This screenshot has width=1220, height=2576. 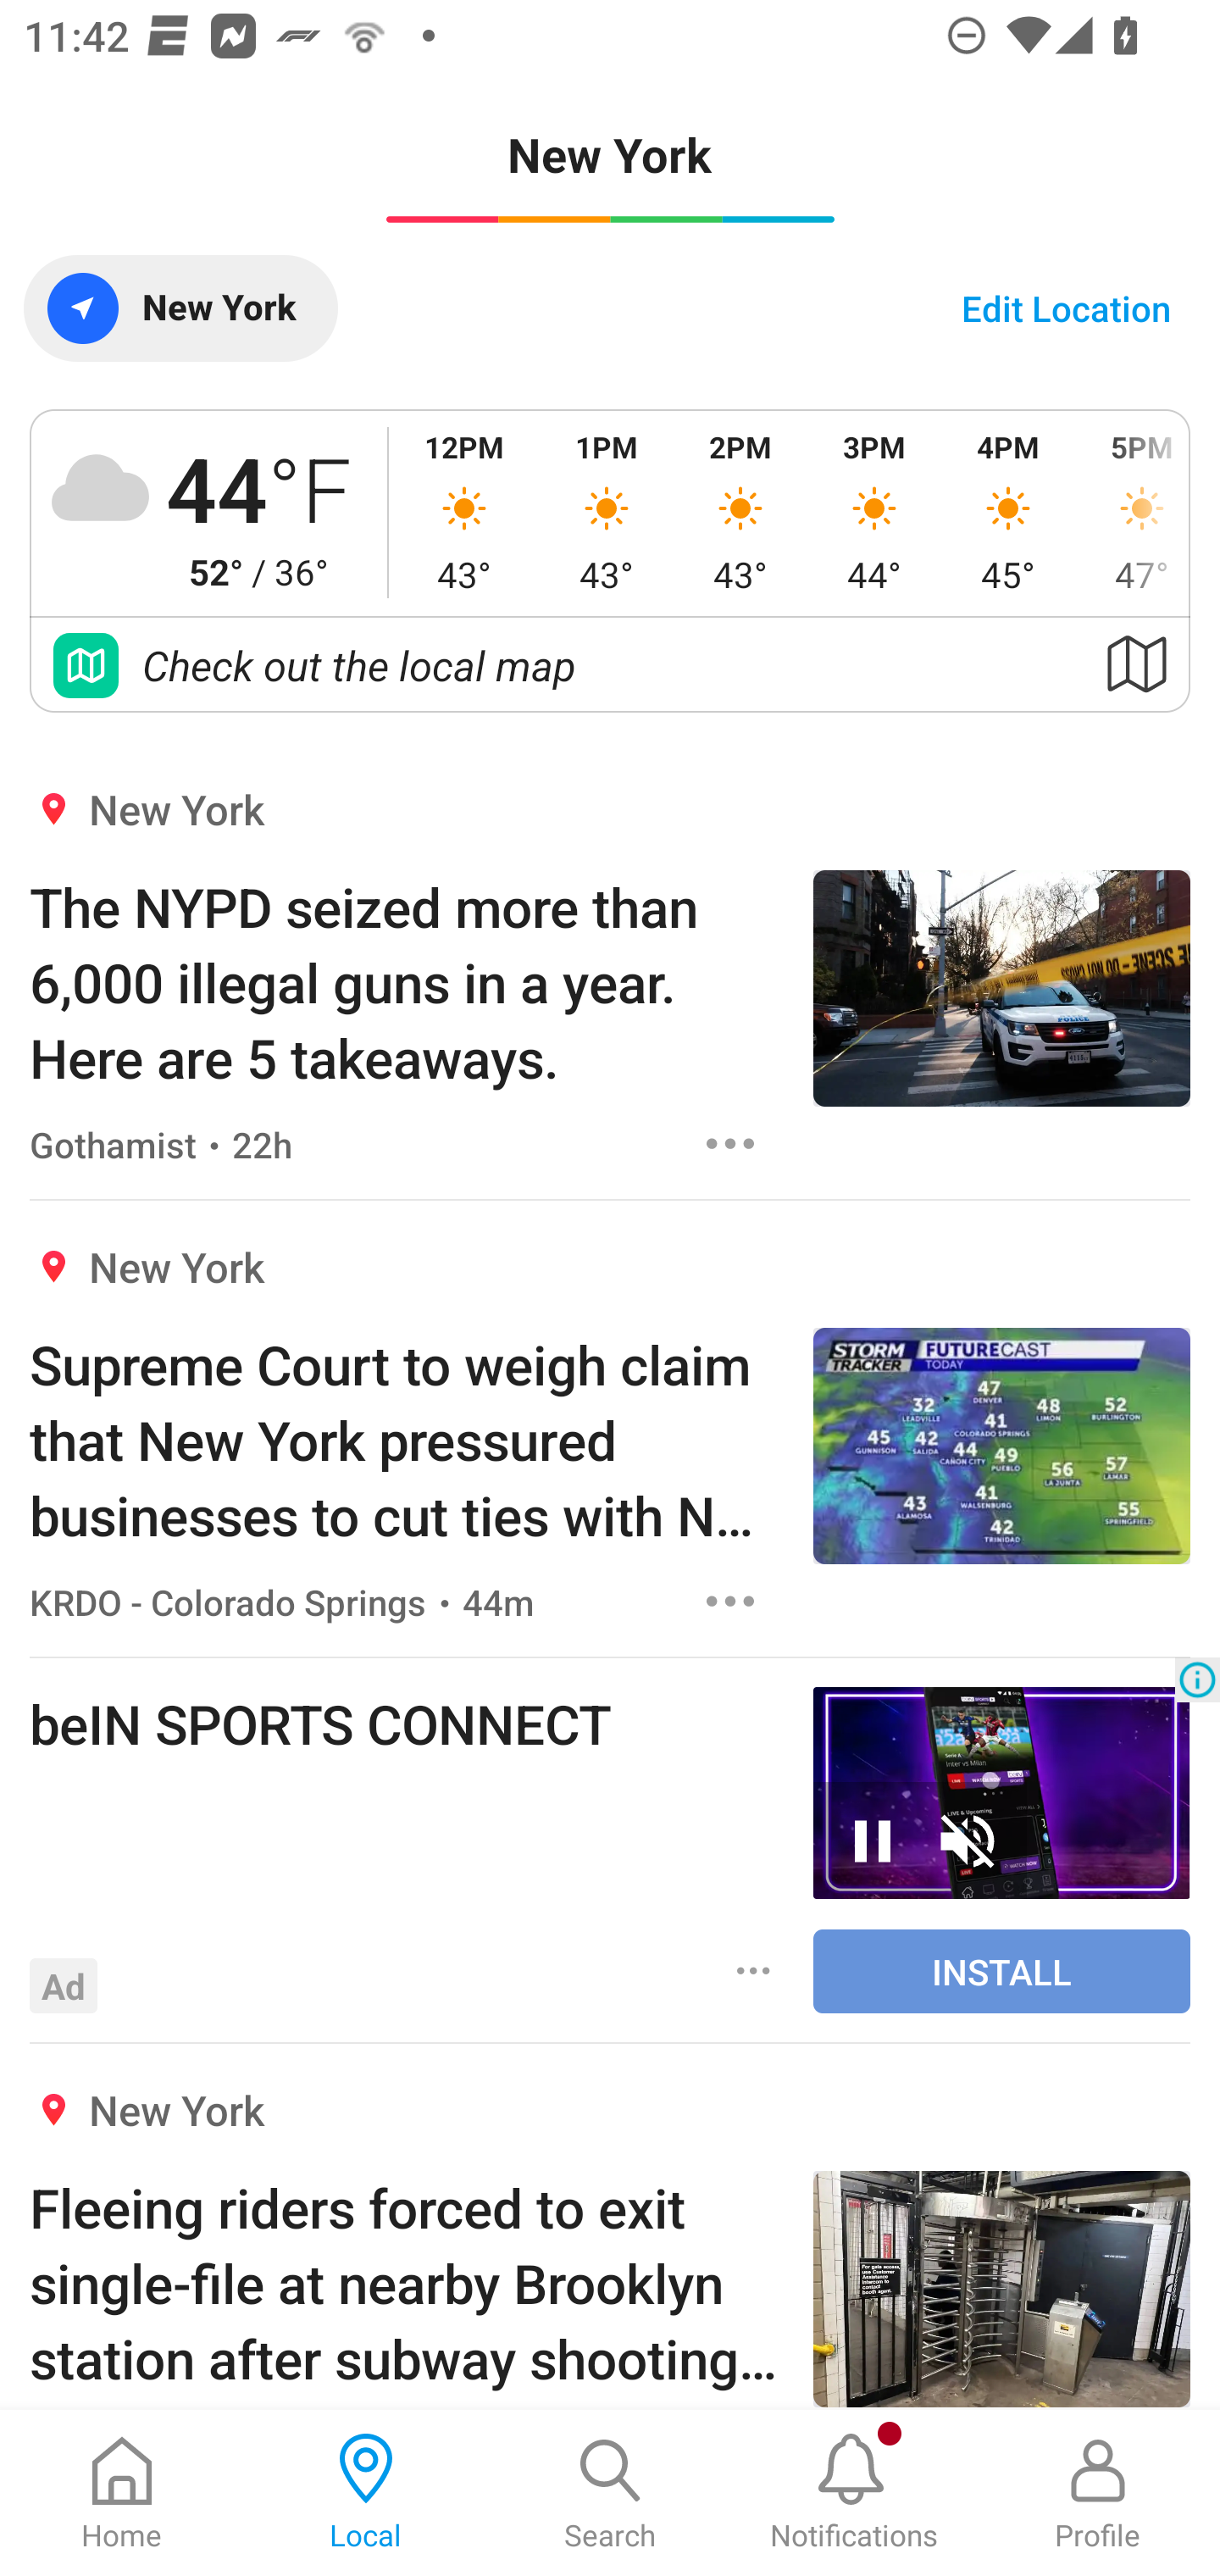 What do you see at coordinates (1098, 2493) in the screenshot?
I see `Profile` at bounding box center [1098, 2493].